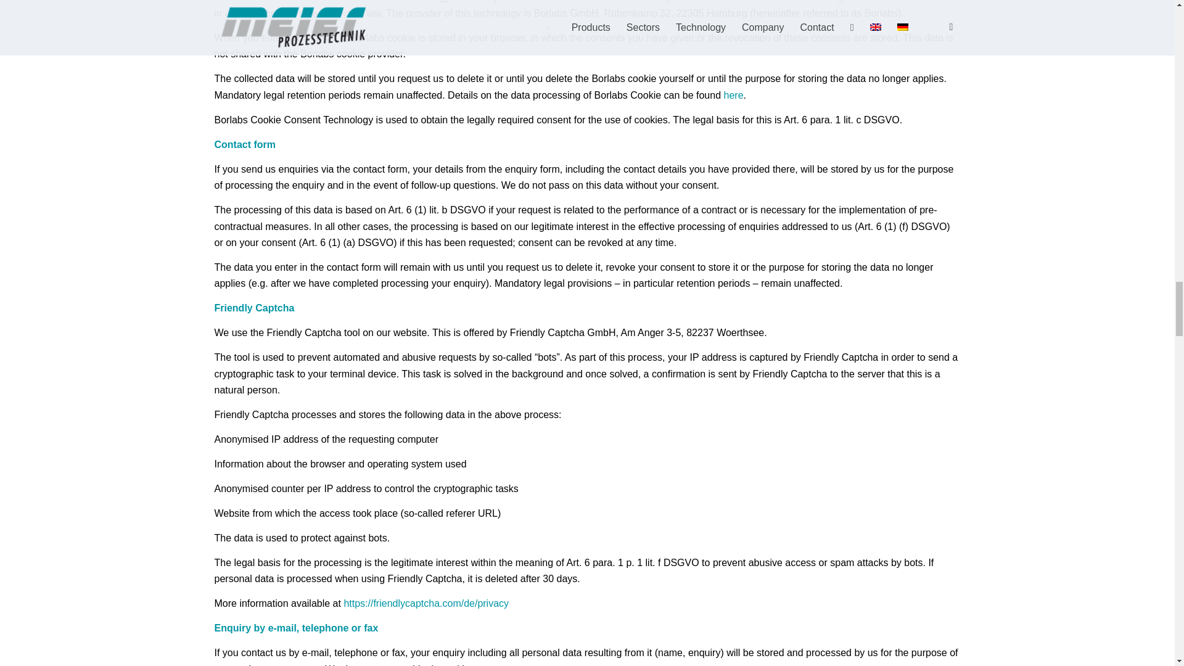  What do you see at coordinates (733, 95) in the screenshot?
I see `here` at bounding box center [733, 95].